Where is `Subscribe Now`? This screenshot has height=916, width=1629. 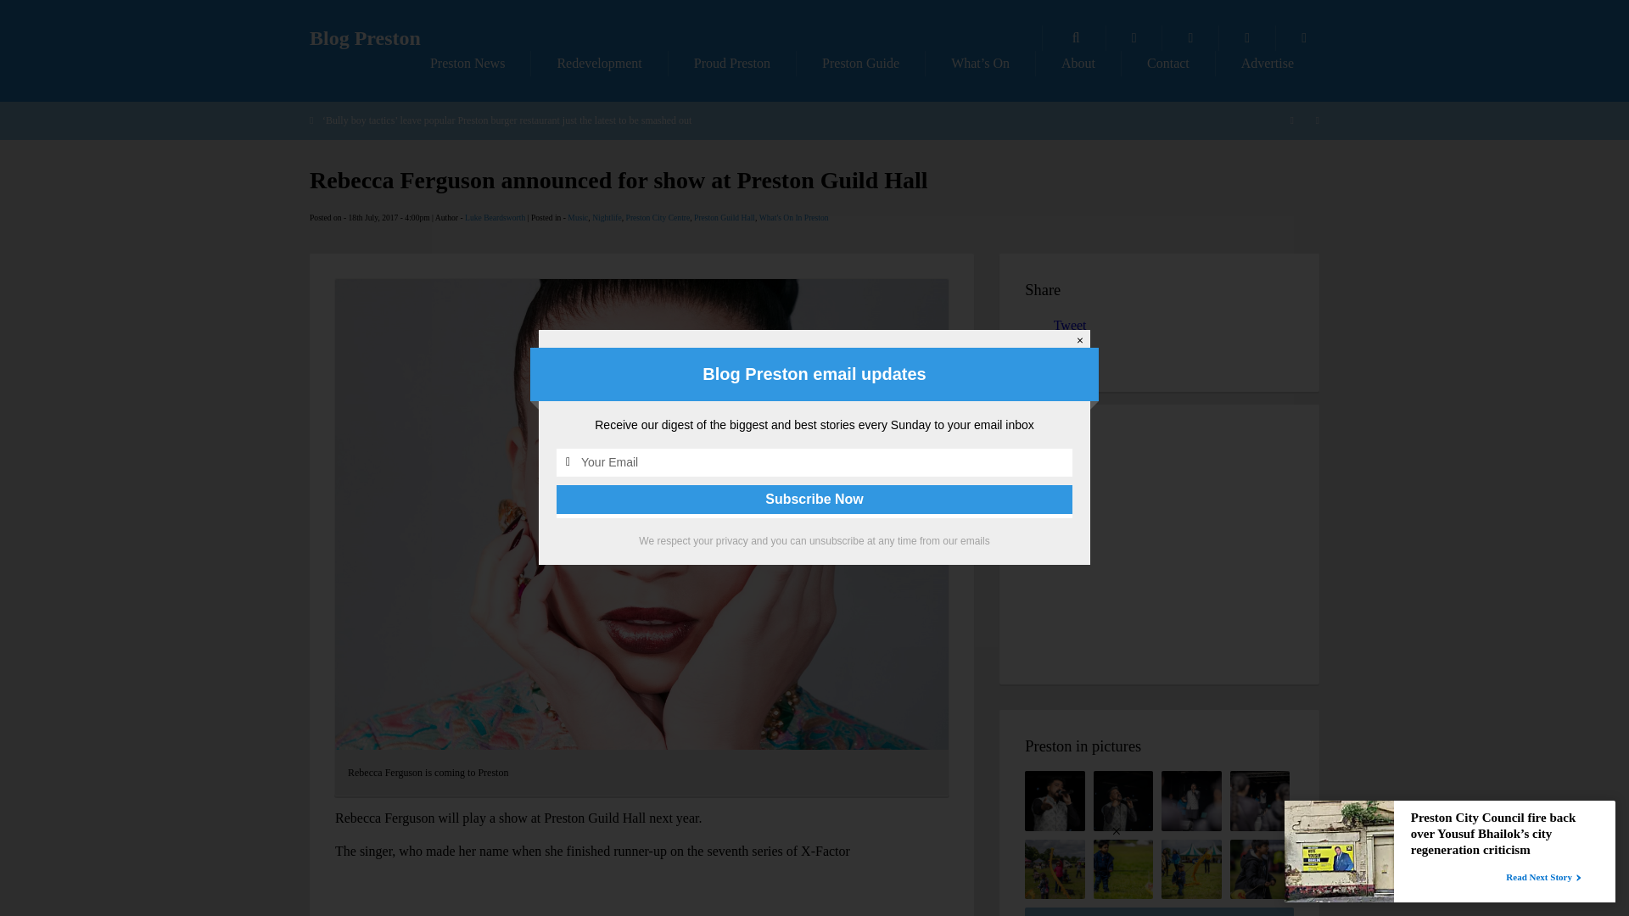 Subscribe Now is located at coordinates (814, 499).